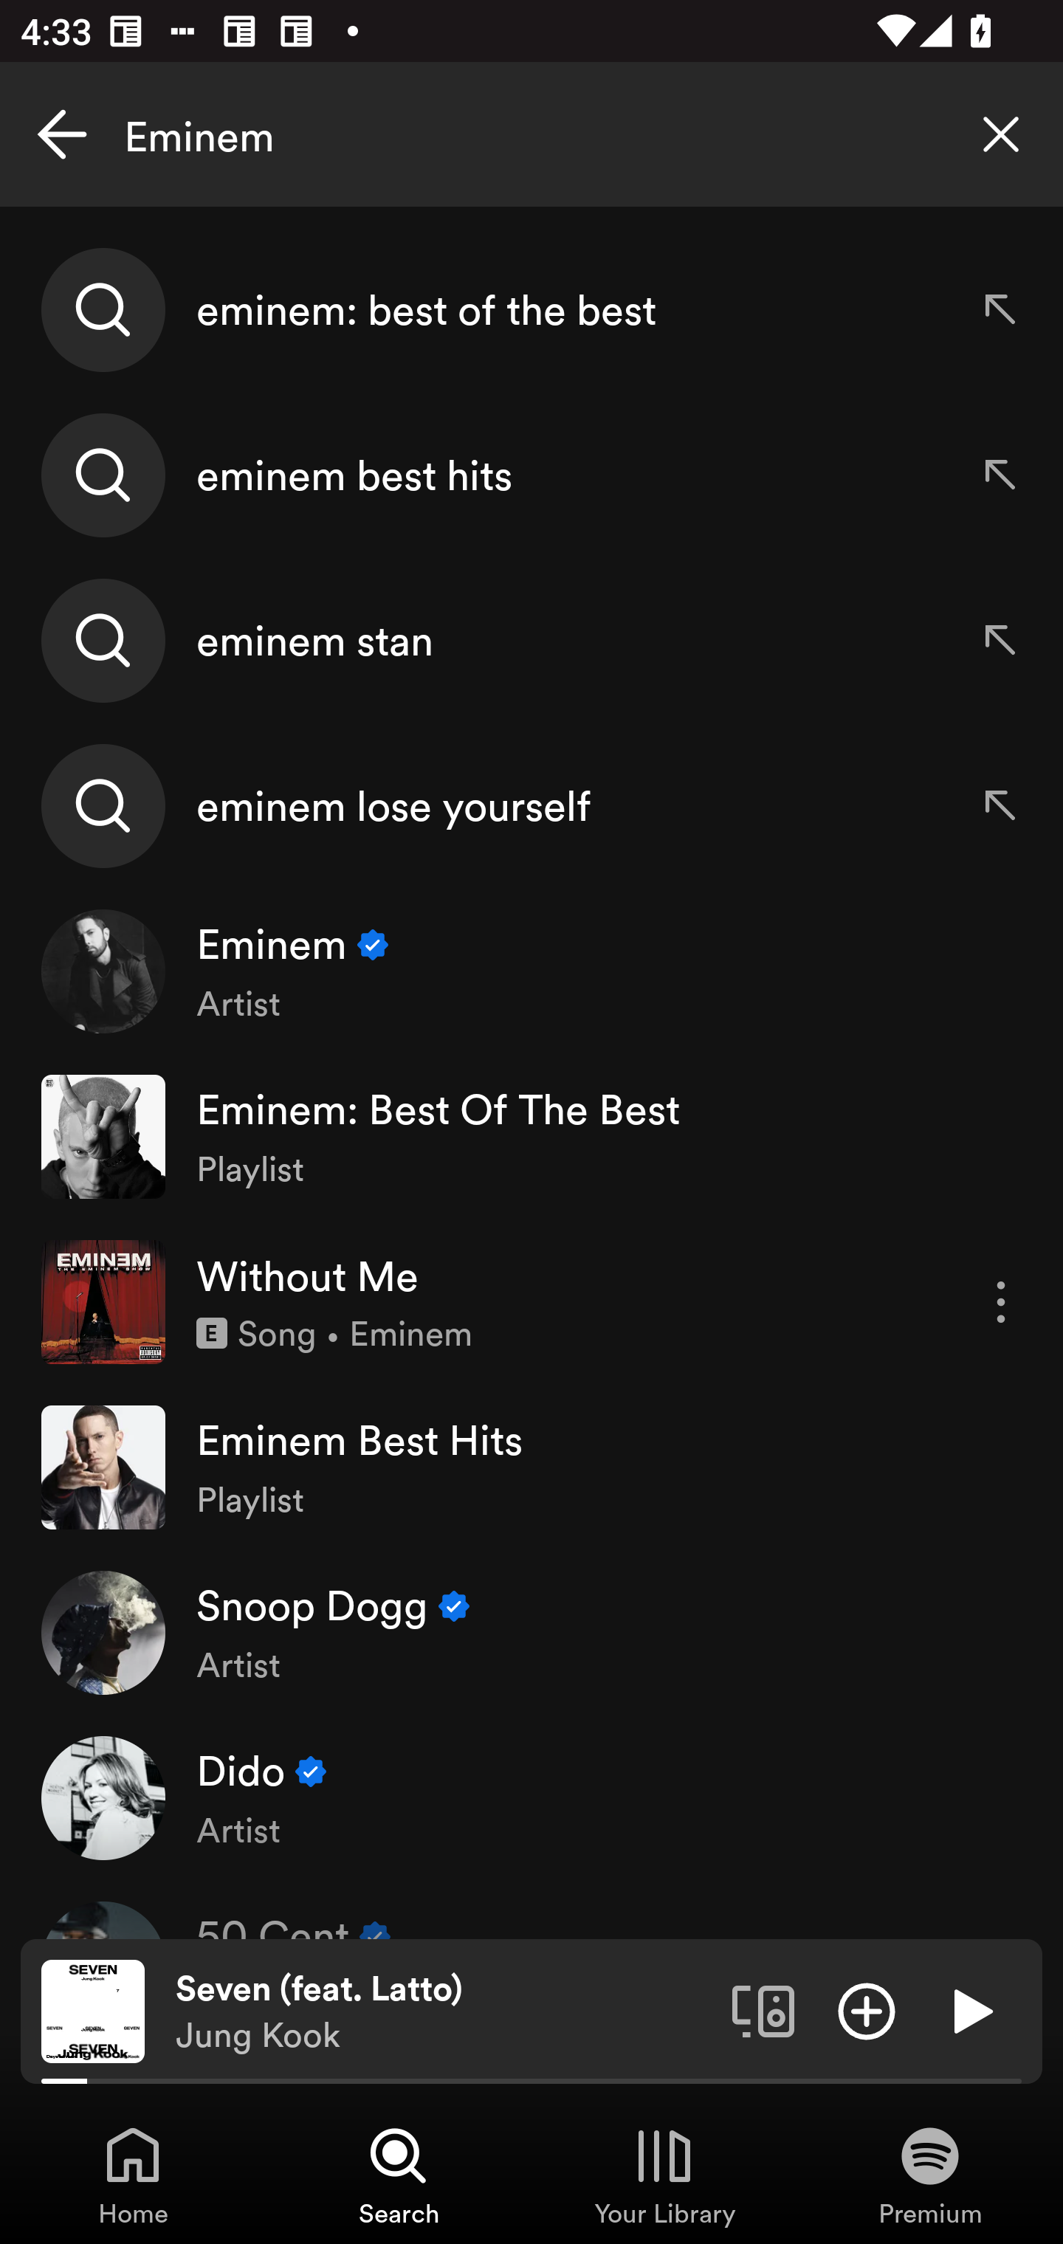 This screenshot has width=1063, height=2244. What do you see at coordinates (970, 2010) in the screenshot?
I see `Play` at bounding box center [970, 2010].